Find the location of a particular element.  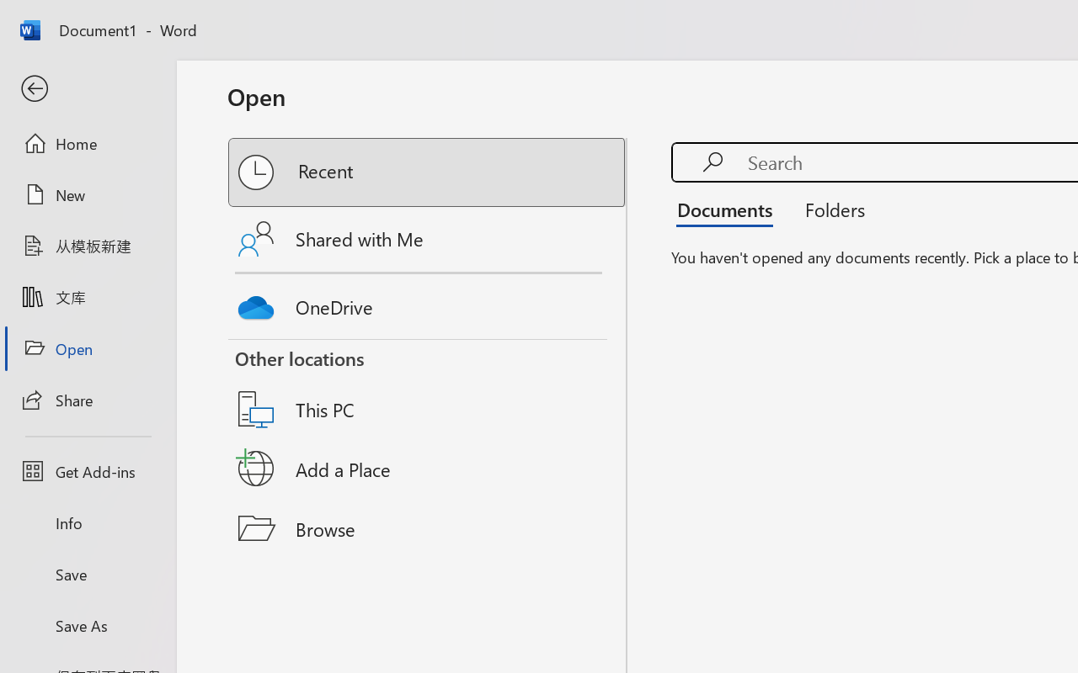

OneDrive is located at coordinates (428, 303).